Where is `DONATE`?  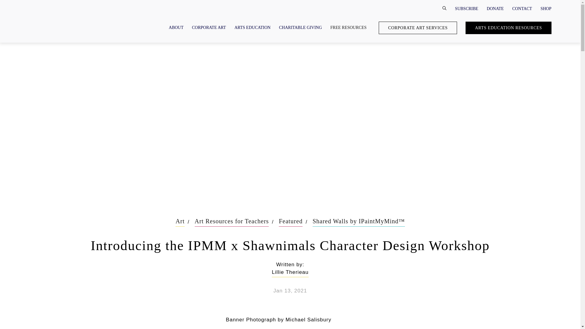 DONATE is located at coordinates (495, 8).